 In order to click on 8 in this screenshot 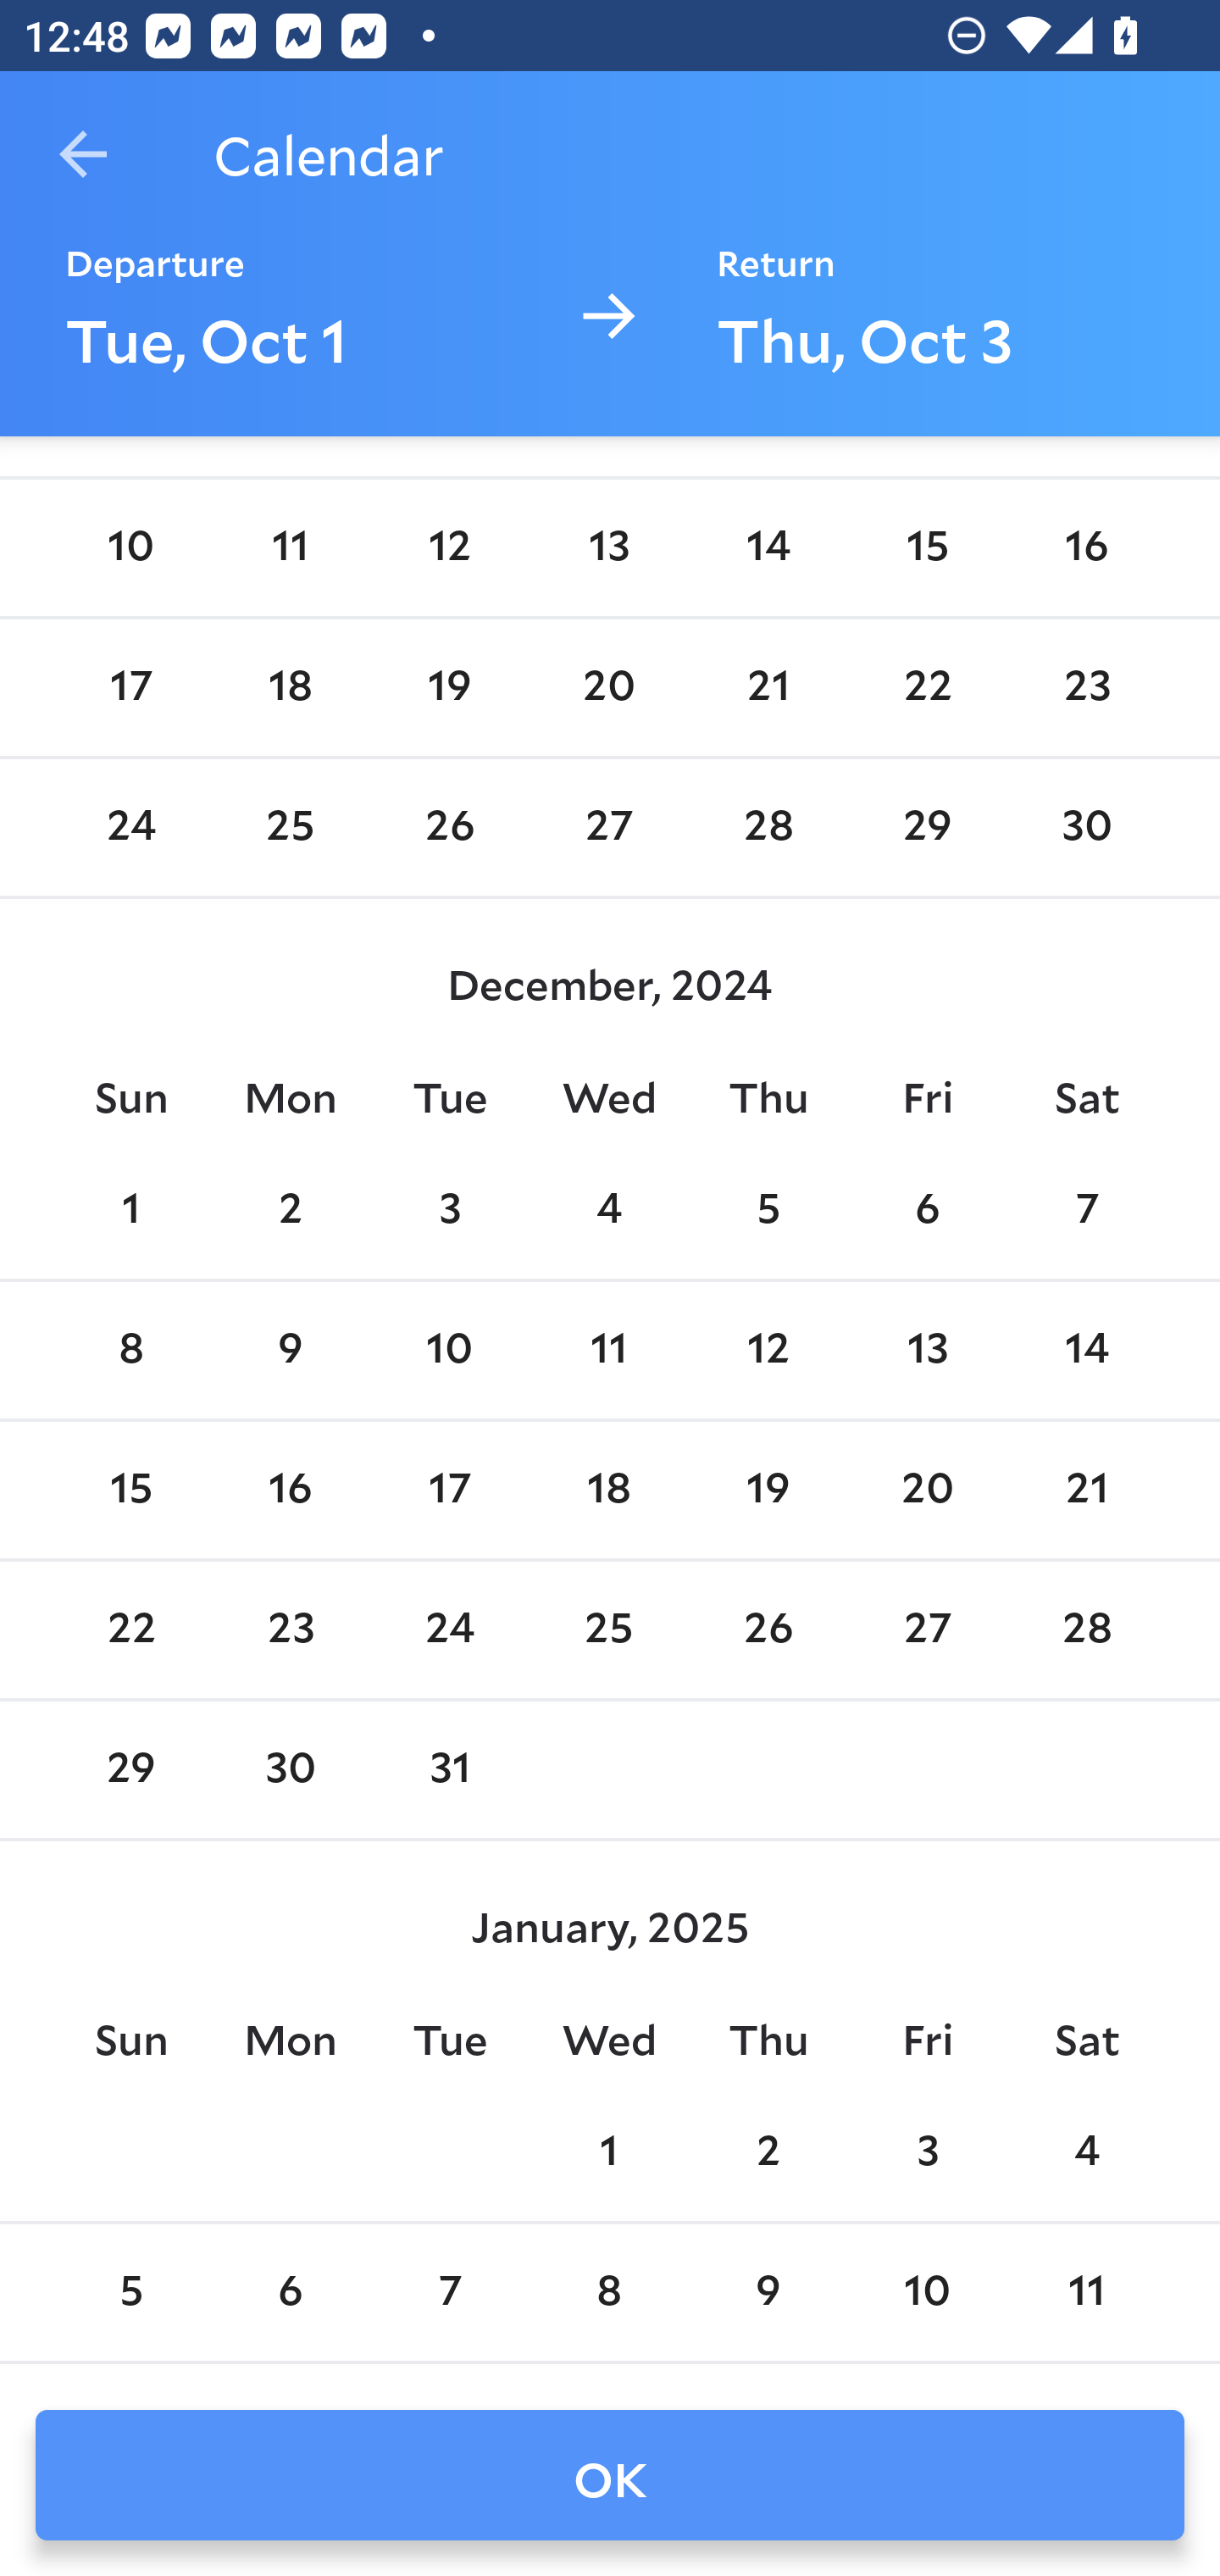, I will do `click(609, 2292)`.